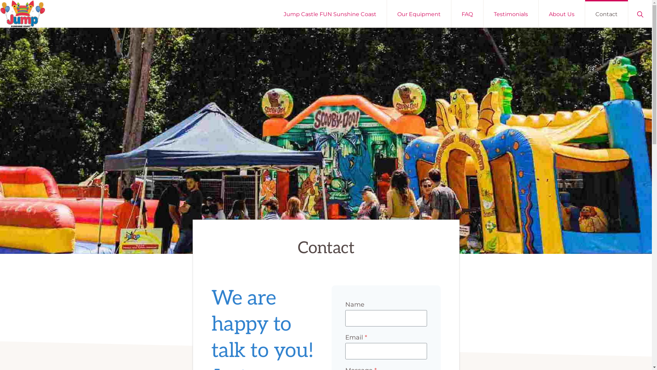 The width and height of the screenshot is (657, 370). What do you see at coordinates (640, 14) in the screenshot?
I see `Show Search` at bounding box center [640, 14].